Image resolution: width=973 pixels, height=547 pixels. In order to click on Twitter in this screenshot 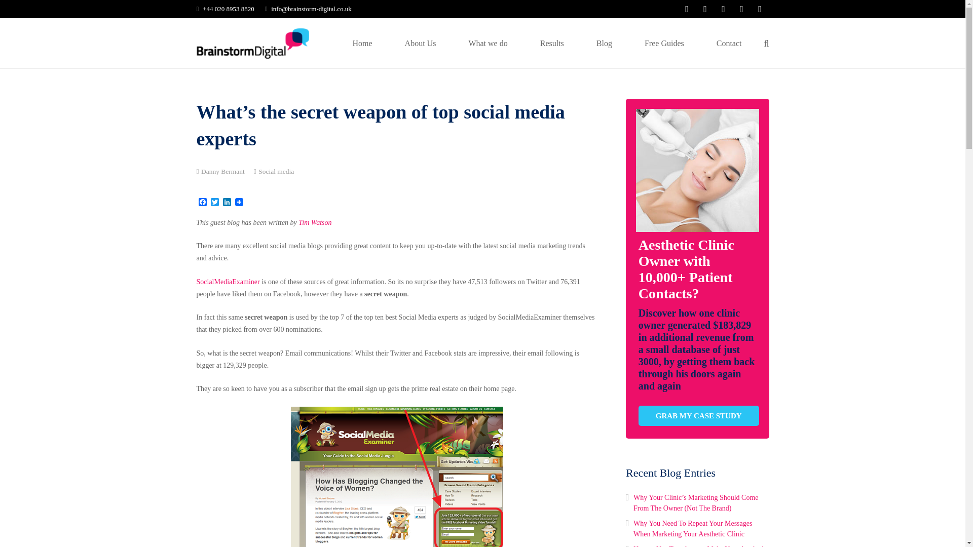, I will do `click(215, 203)`.